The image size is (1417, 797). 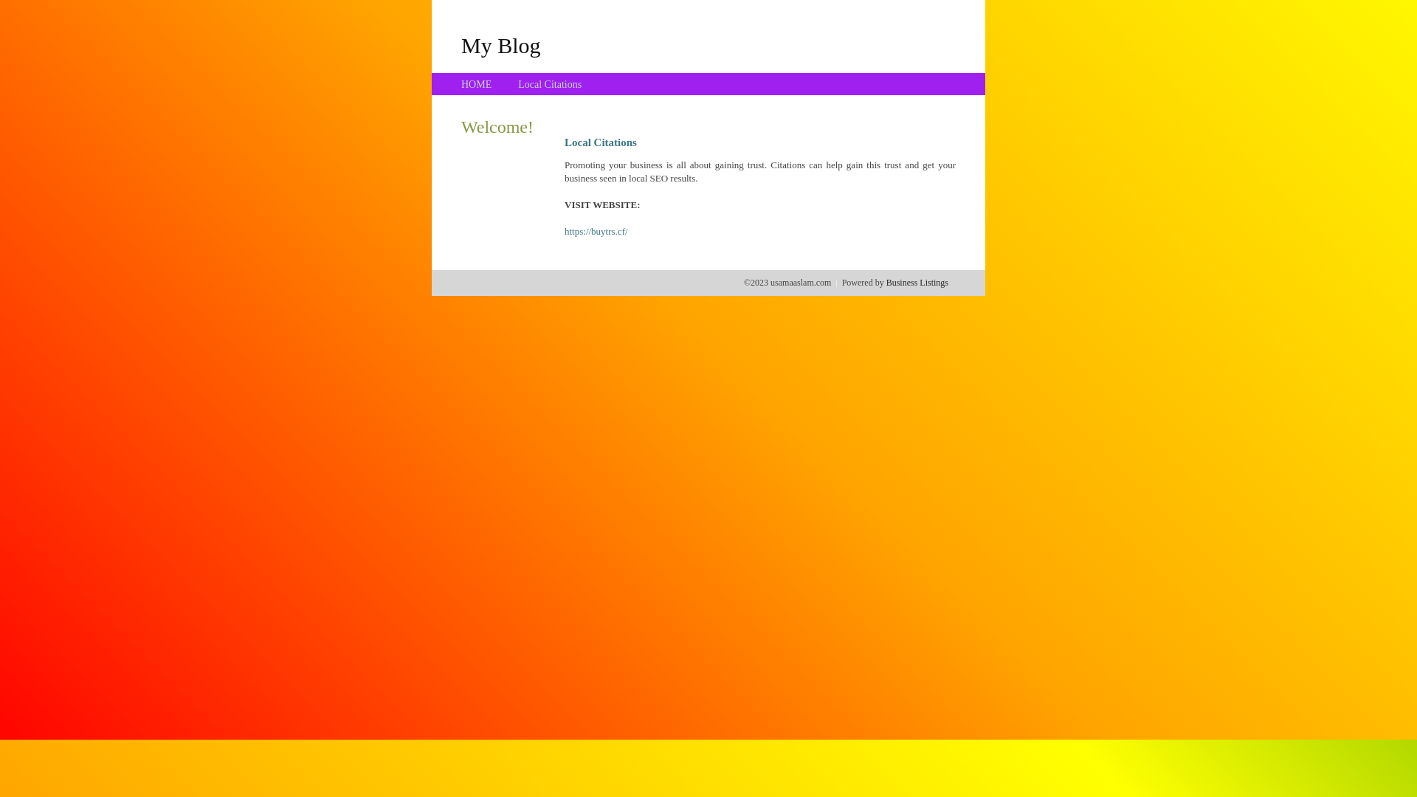 What do you see at coordinates (550, 84) in the screenshot?
I see `Local Citations` at bounding box center [550, 84].